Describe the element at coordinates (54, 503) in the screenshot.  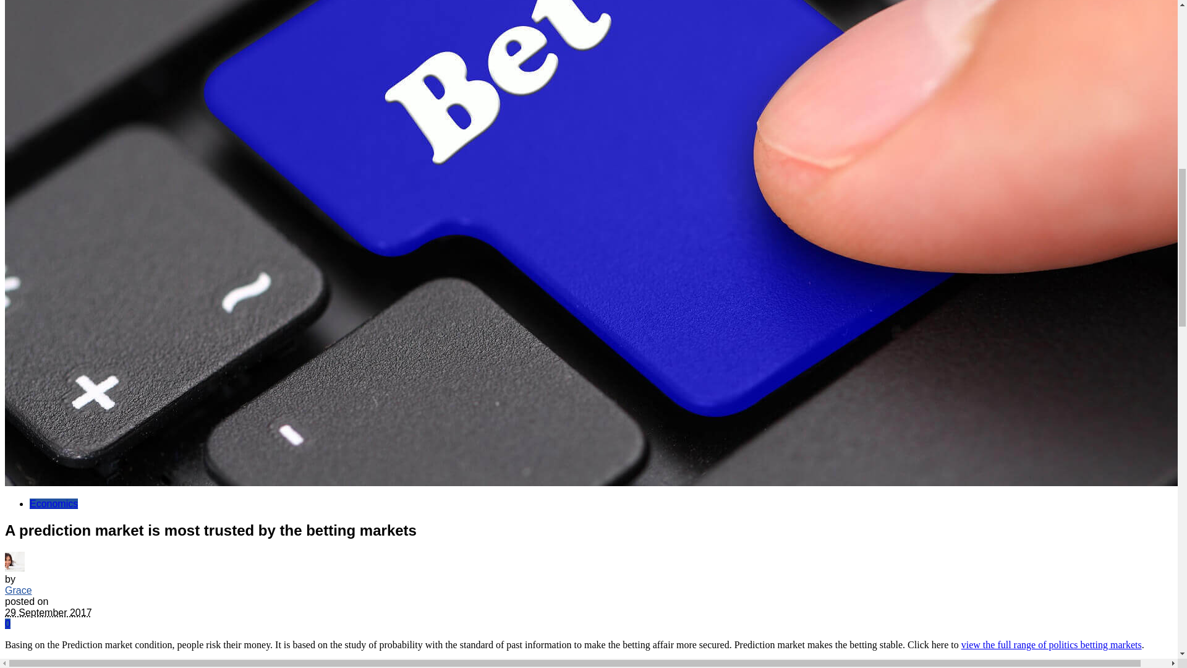
I see `View all posts in Economics` at that location.